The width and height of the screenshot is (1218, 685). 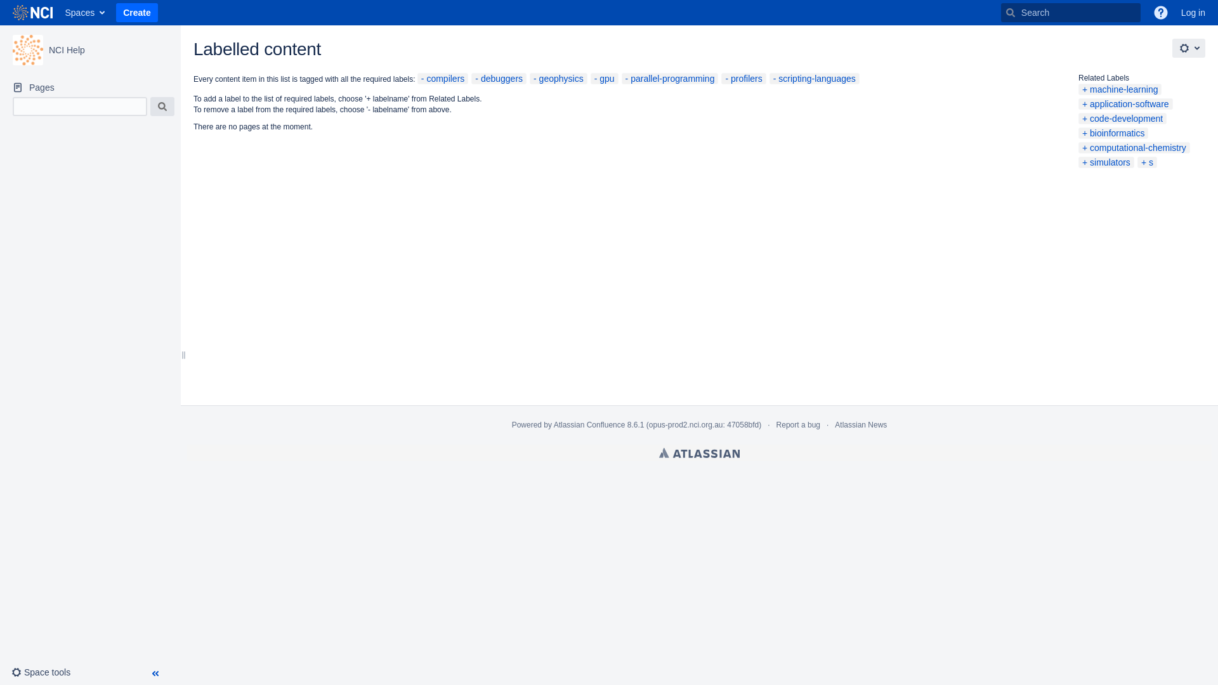 What do you see at coordinates (1134, 148) in the screenshot?
I see `computational-chemistry` at bounding box center [1134, 148].